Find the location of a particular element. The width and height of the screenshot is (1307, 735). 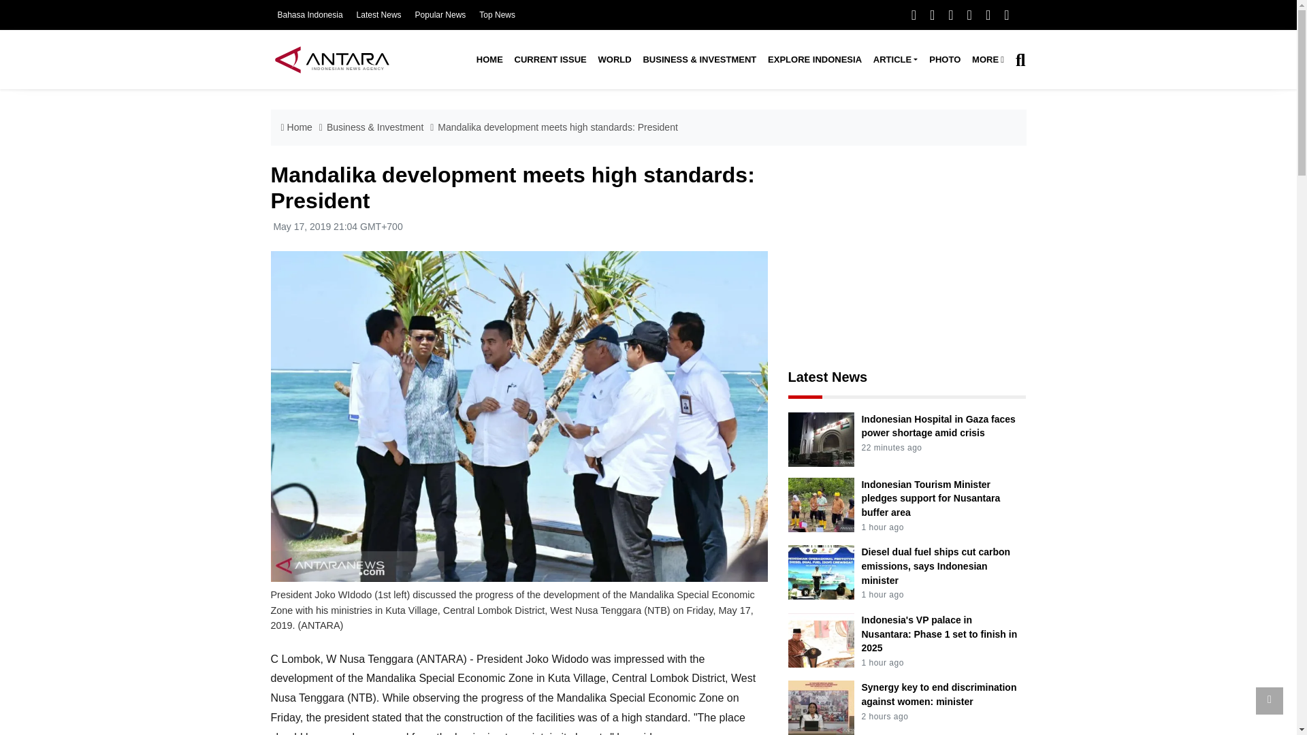

ARTICLE is located at coordinates (894, 60).